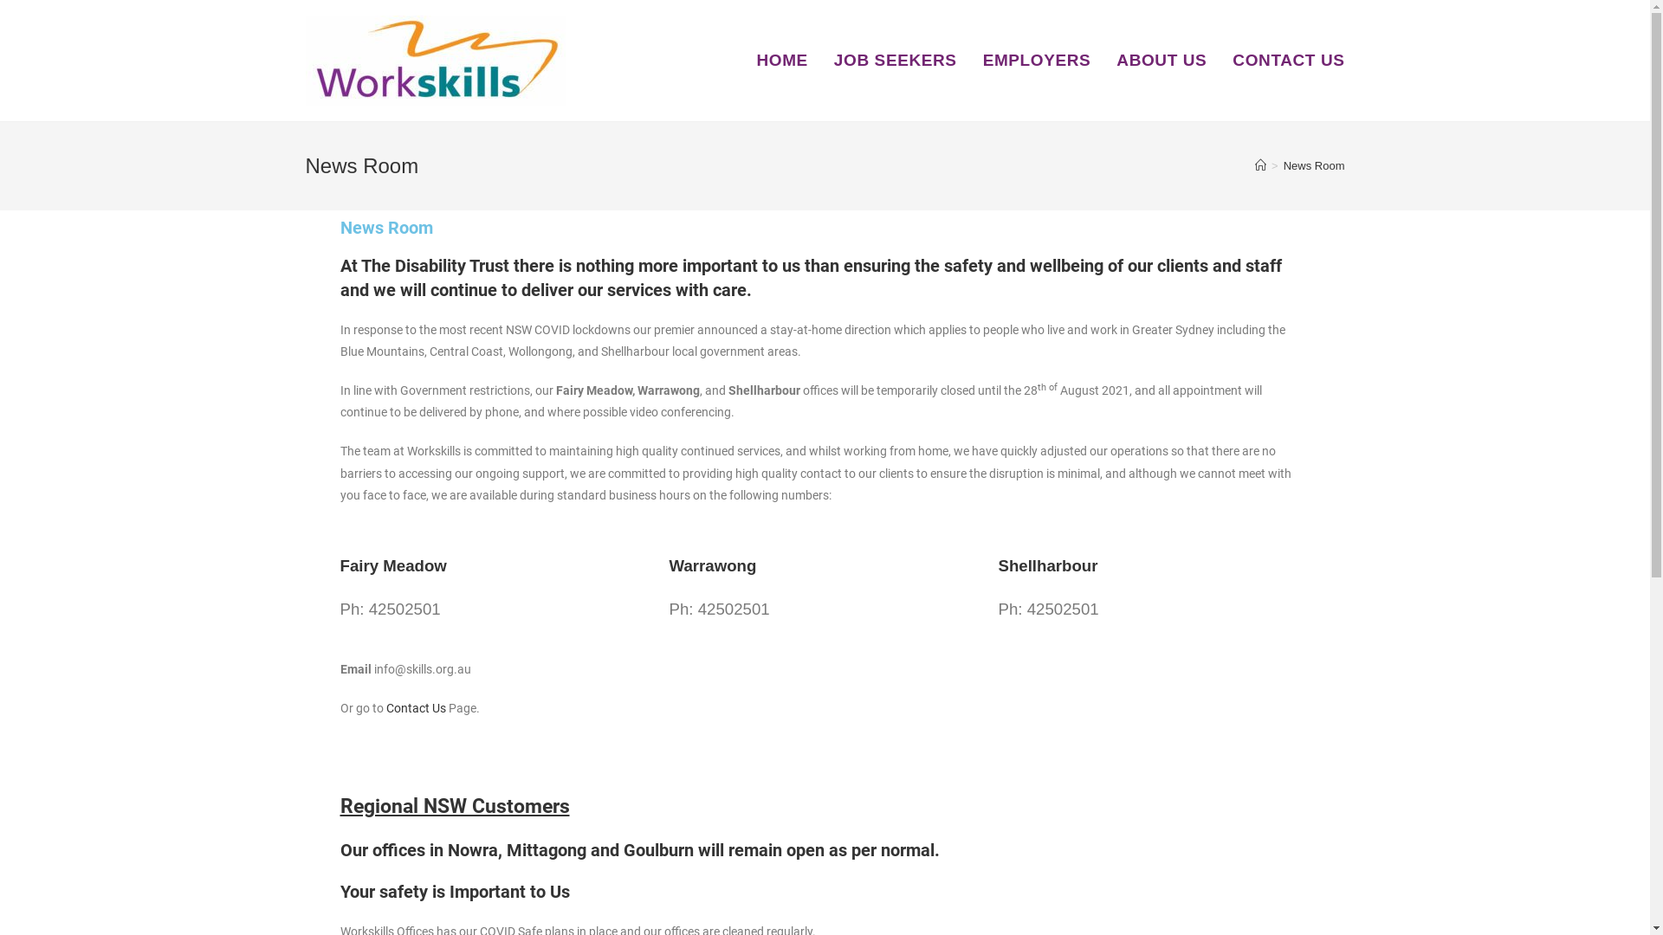 The width and height of the screenshot is (1663, 935). What do you see at coordinates (1008, 915) in the screenshot?
I see `Home` at bounding box center [1008, 915].